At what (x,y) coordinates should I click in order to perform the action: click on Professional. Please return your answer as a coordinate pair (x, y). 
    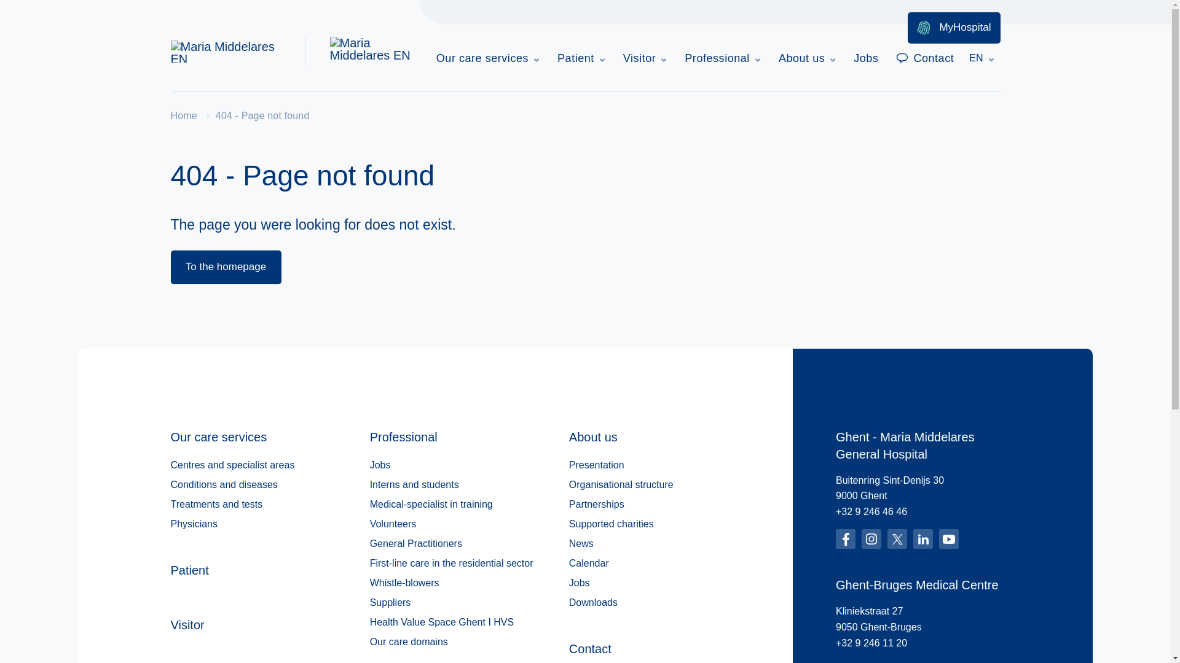
    Looking at the image, I should click on (722, 58).